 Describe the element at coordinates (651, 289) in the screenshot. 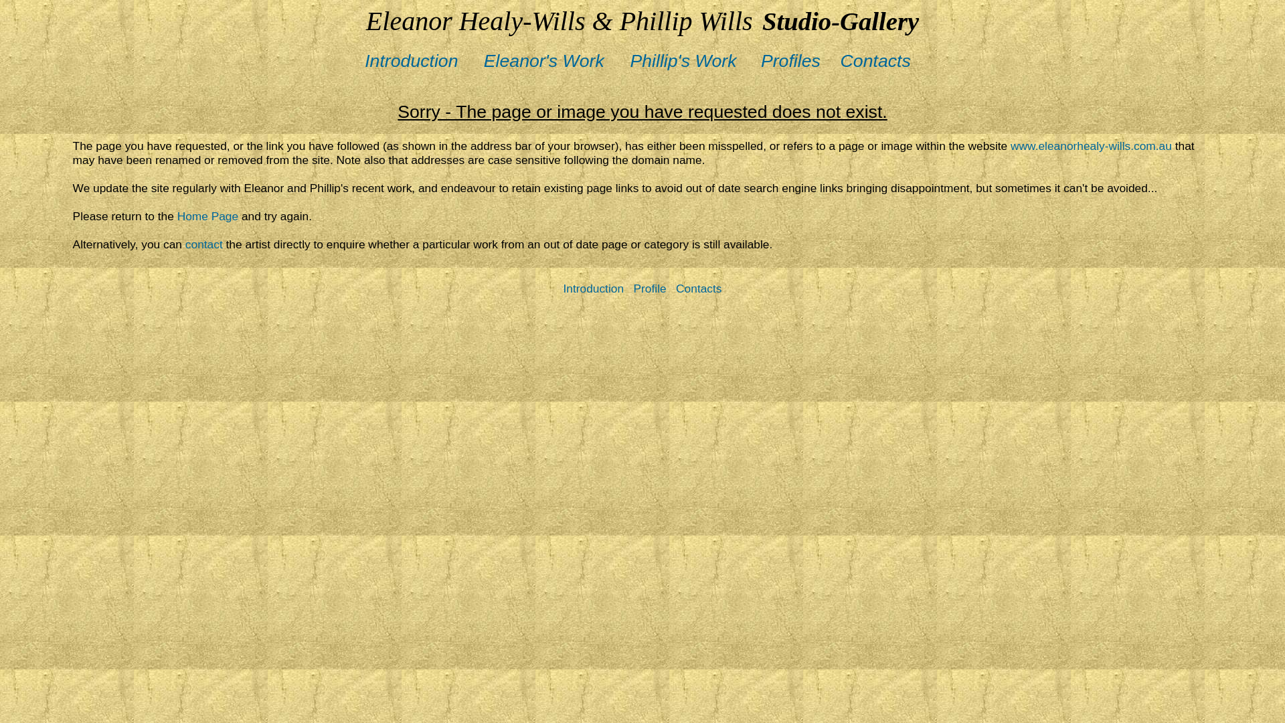

I see `Profile` at that location.